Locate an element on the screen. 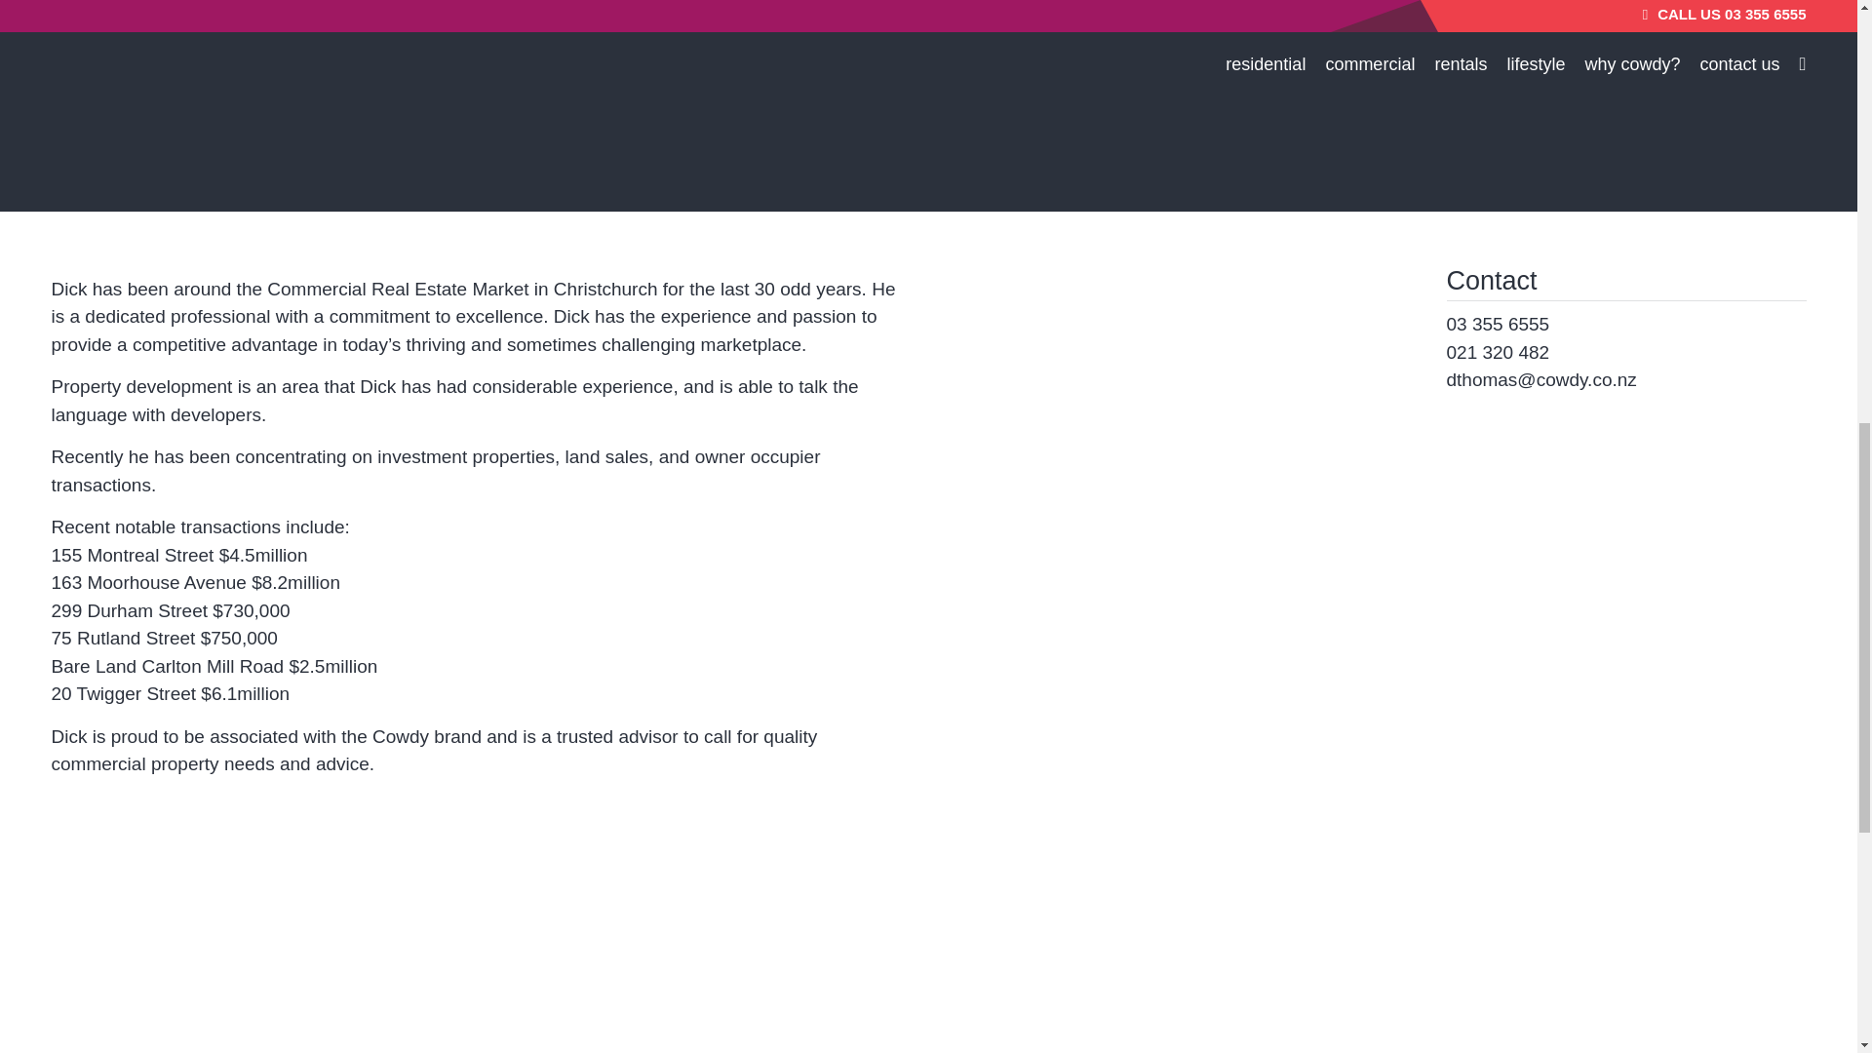  021 320 482 is located at coordinates (1498, 351).